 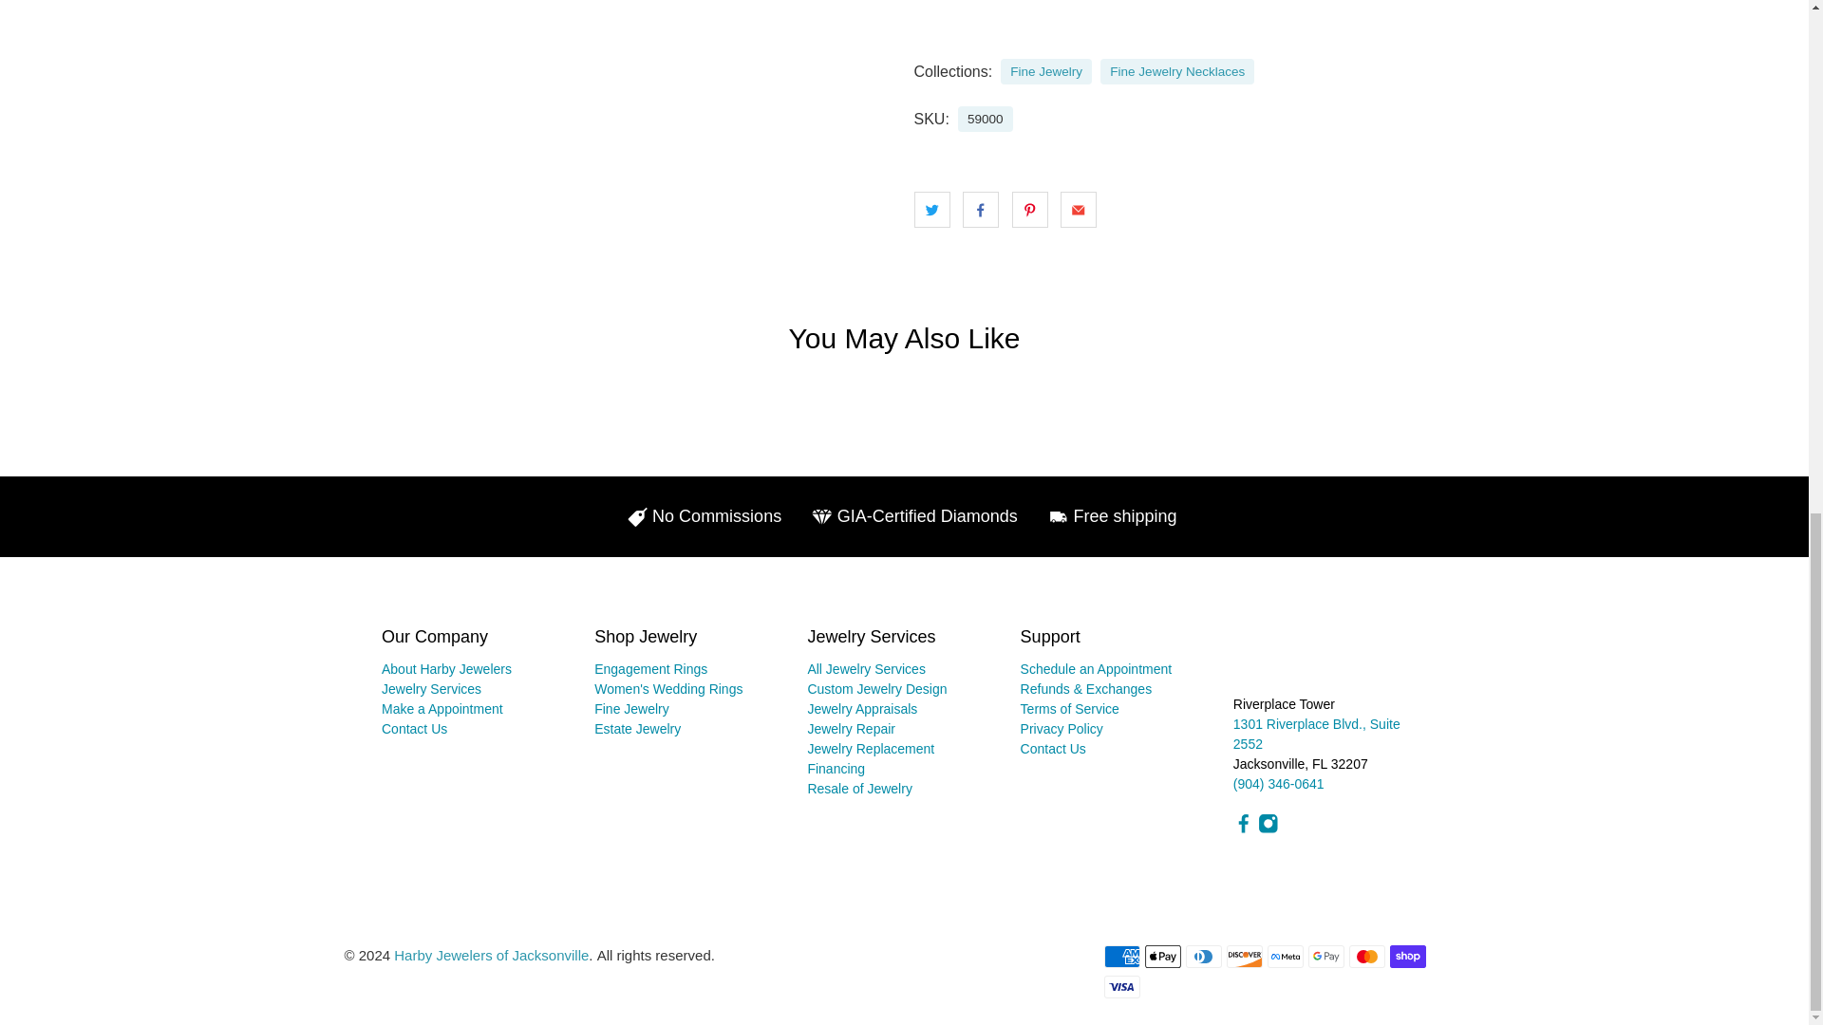 I want to click on Harby Jewelers of Jacksonville on Instagram, so click(x=1269, y=829).